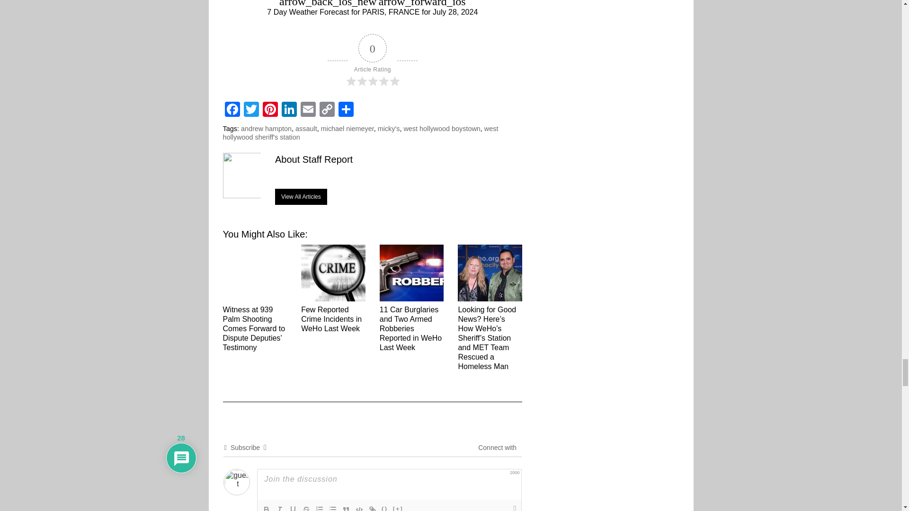  What do you see at coordinates (306, 128) in the screenshot?
I see `assault` at bounding box center [306, 128].